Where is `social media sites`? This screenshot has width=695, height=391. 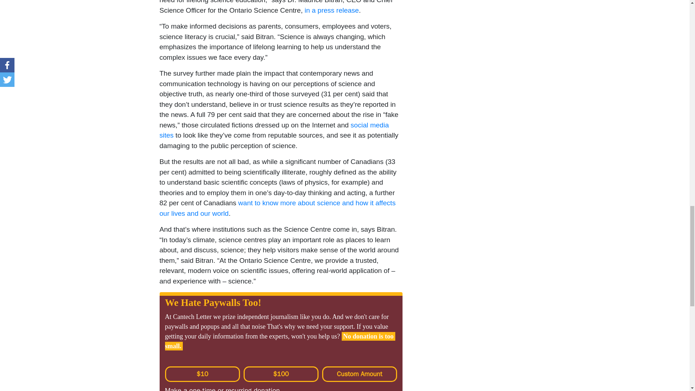 social media sites is located at coordinates (275, 130).